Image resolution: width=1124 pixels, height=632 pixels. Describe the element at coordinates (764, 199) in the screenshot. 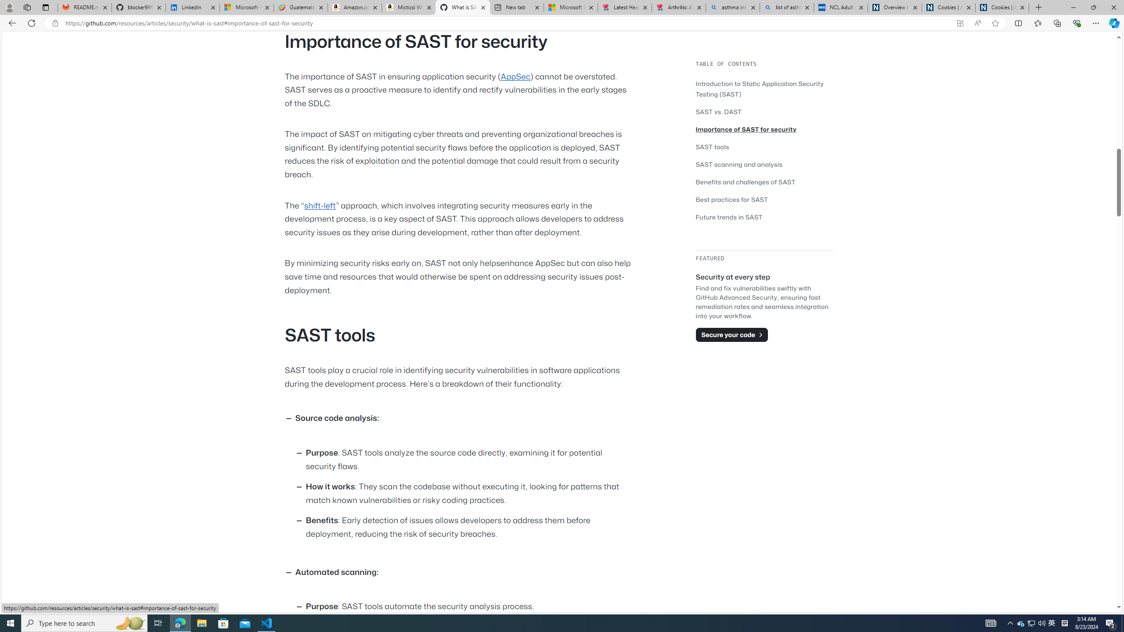

I see `Best practices for SAST` at that location.